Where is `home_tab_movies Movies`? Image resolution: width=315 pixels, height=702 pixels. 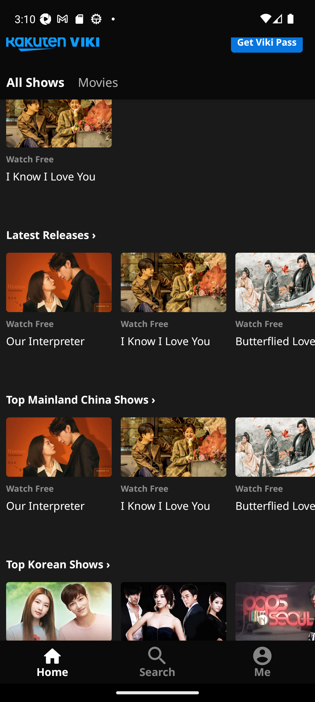
home_tab_movies Movies is located at coordinates (98, 81).